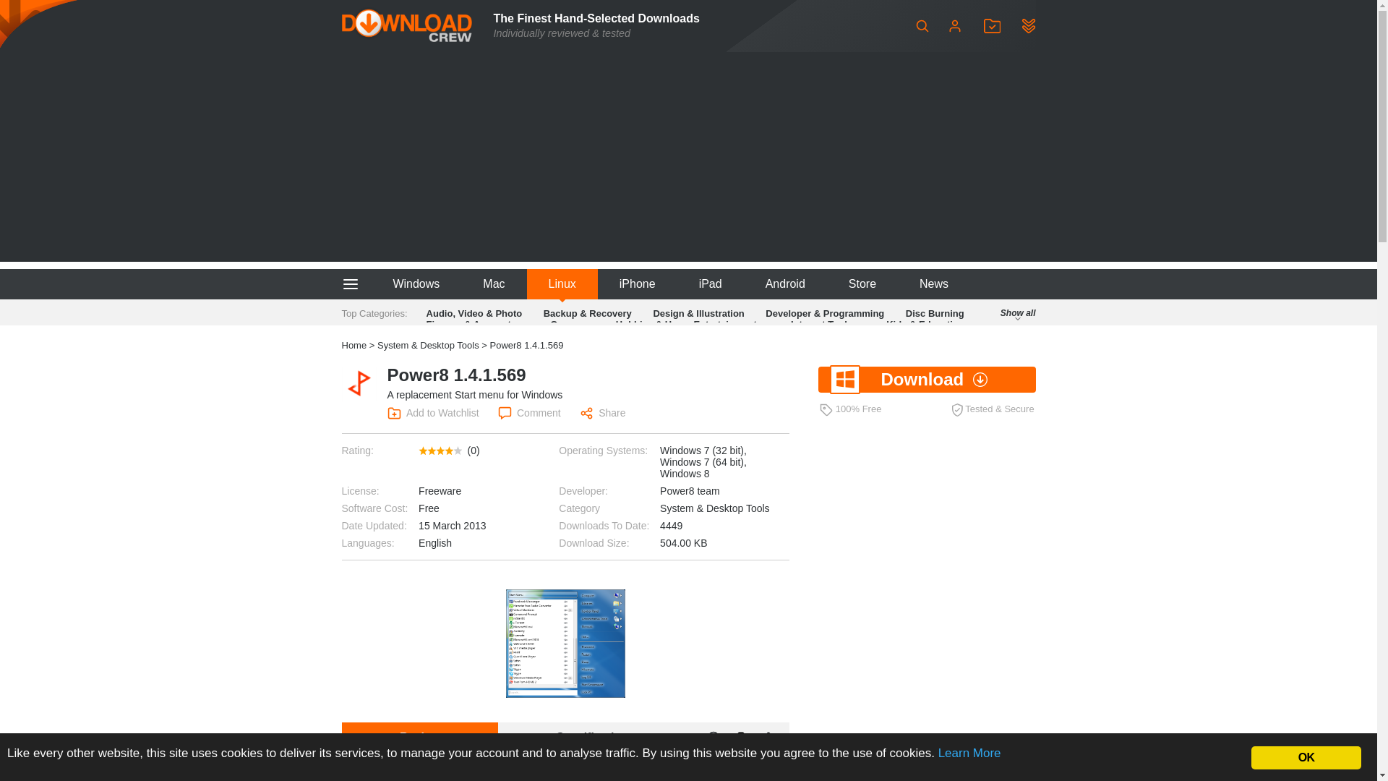 This screenshot has height=781, width=1388. Describe the element at coordinates (935, 312) in the screenshot. I see `Disc Burning` at that location.